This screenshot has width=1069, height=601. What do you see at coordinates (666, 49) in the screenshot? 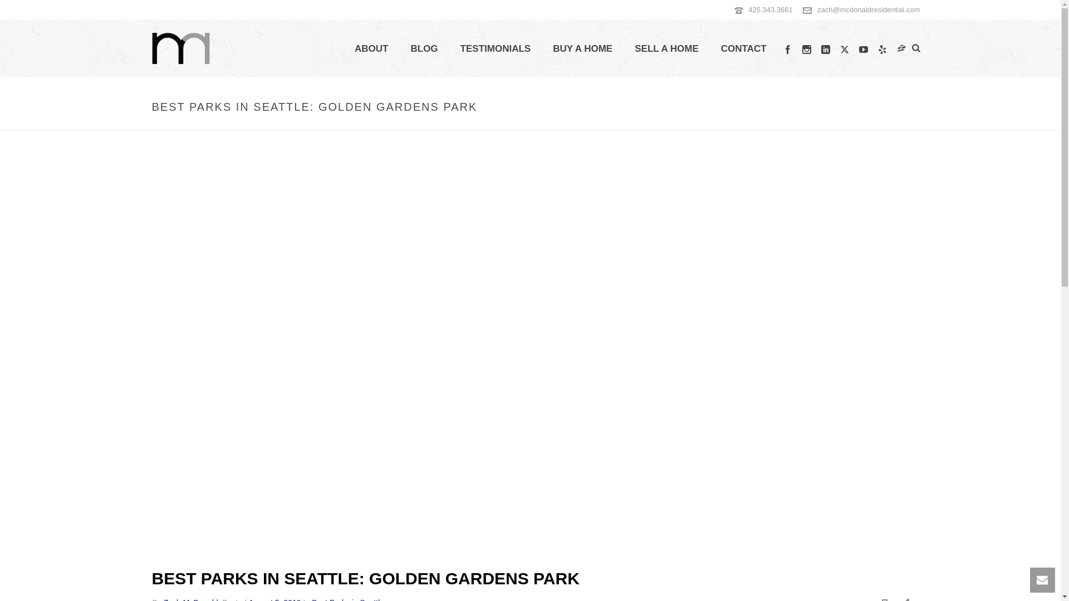
I see `SELL A HOME` at bounding box center [666, 49].